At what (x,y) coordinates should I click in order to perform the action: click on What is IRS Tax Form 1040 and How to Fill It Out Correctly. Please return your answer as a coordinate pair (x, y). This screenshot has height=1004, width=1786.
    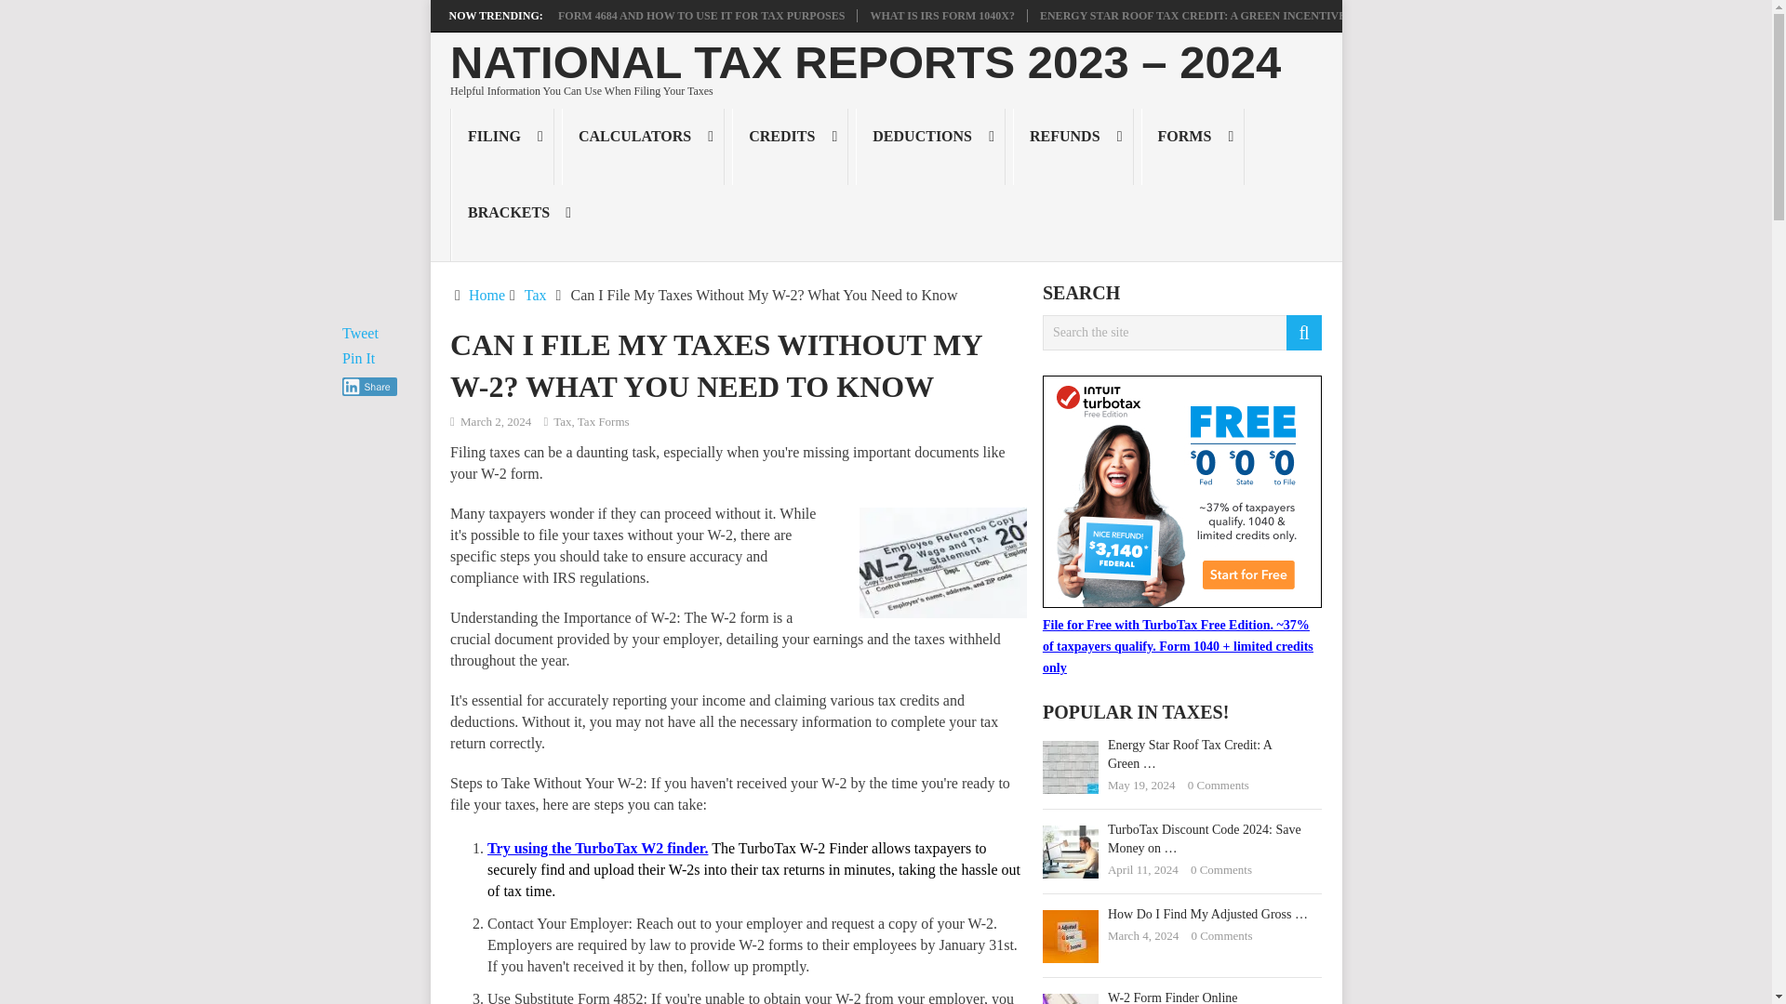
    Looking at the image, I should click on (247, 15).